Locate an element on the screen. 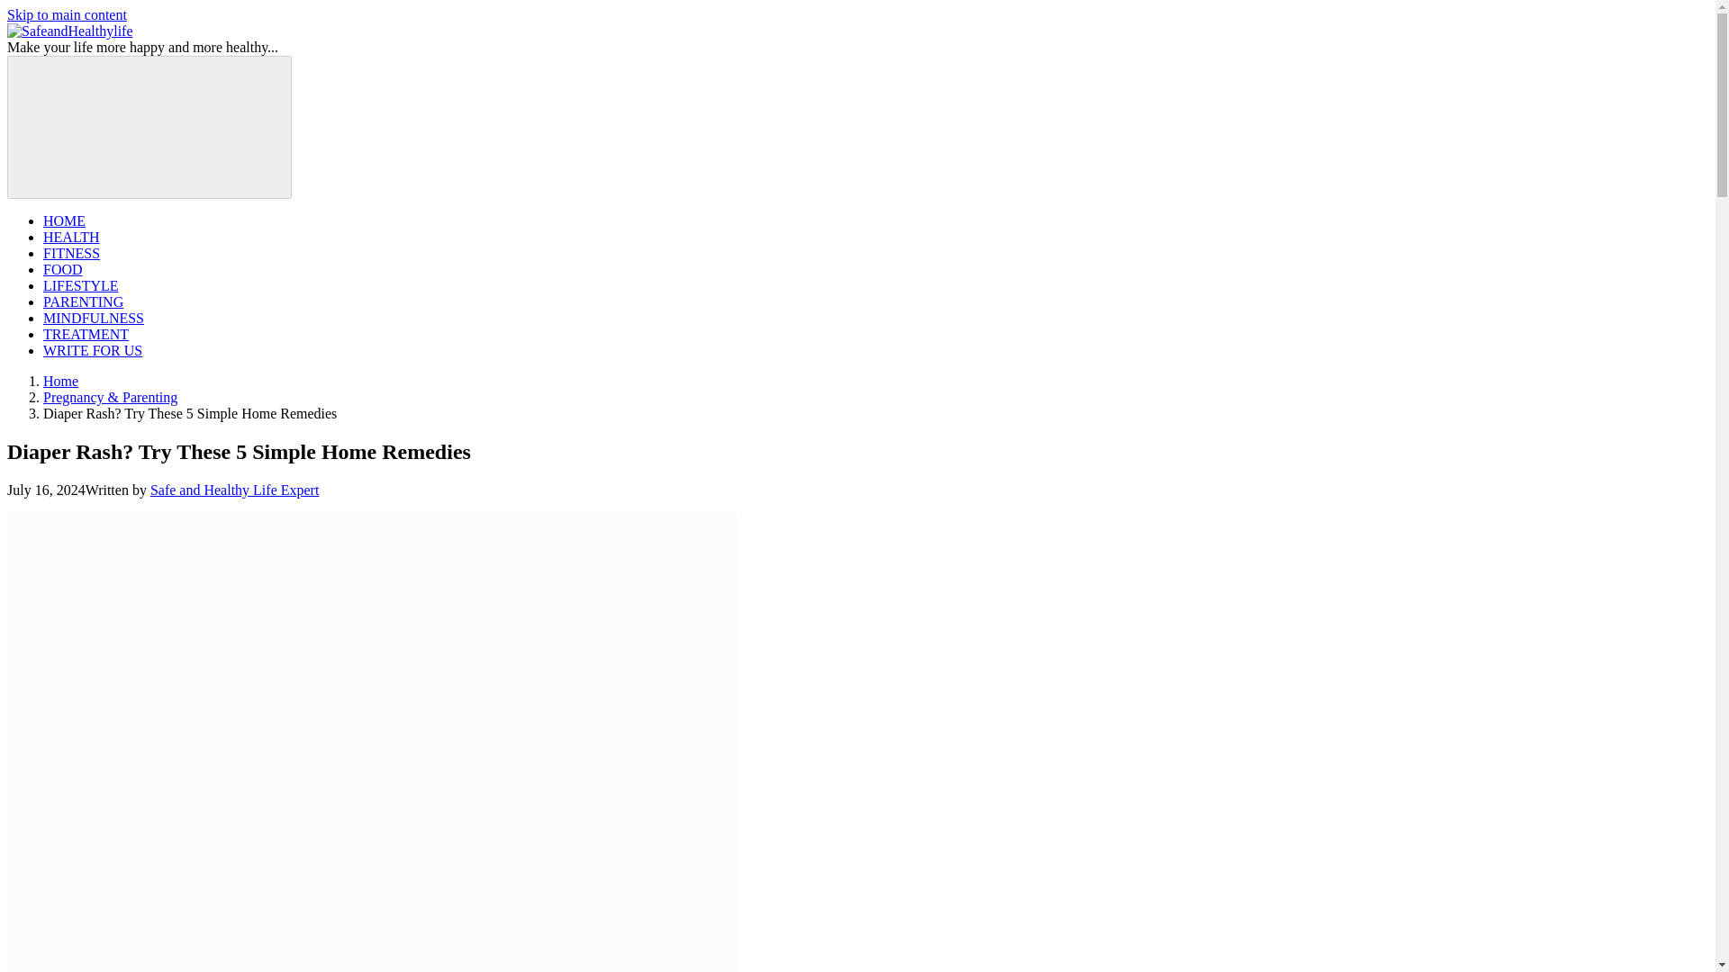  HEALTH is located at coordinates (72, 237).